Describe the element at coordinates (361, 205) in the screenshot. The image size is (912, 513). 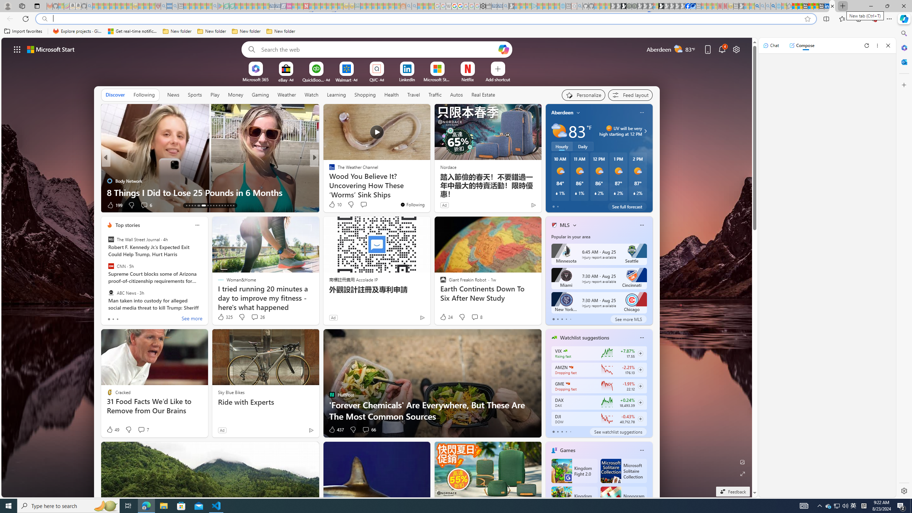
I see `View comments 2 Comment` at that location.